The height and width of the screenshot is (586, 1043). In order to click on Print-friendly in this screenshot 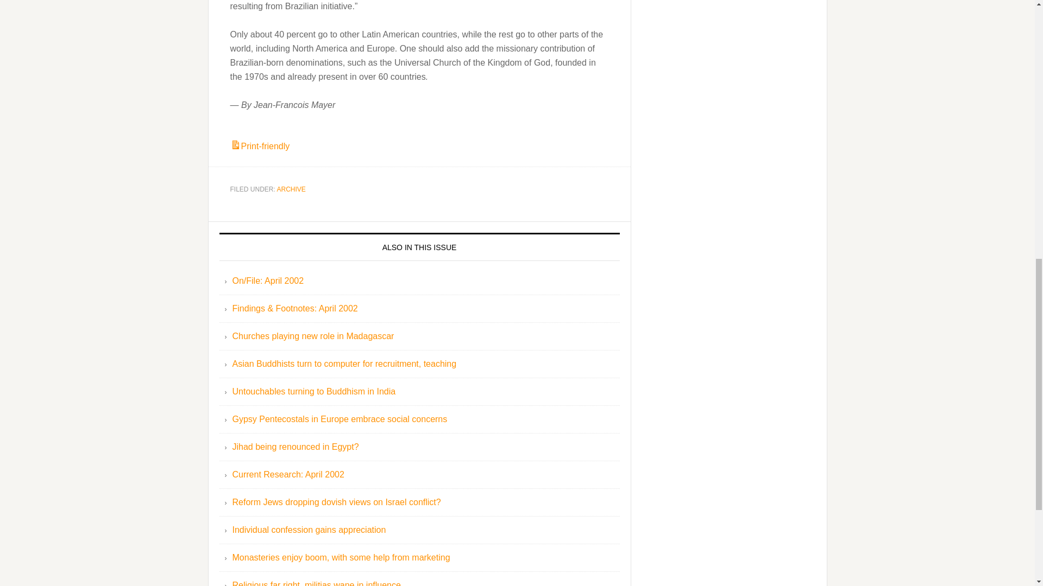, I will do `click(260, 146)`.